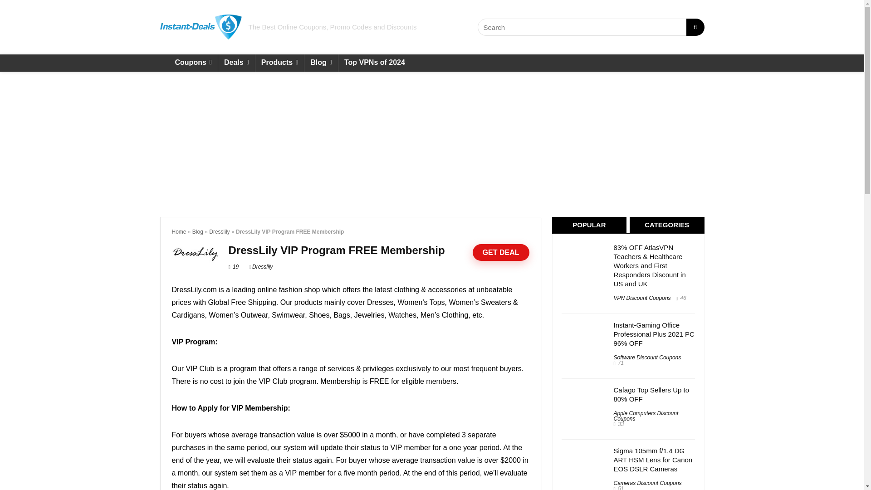  Describe the element at coordinates (237, 63) in the screenshot. I see `Deals` at that location.